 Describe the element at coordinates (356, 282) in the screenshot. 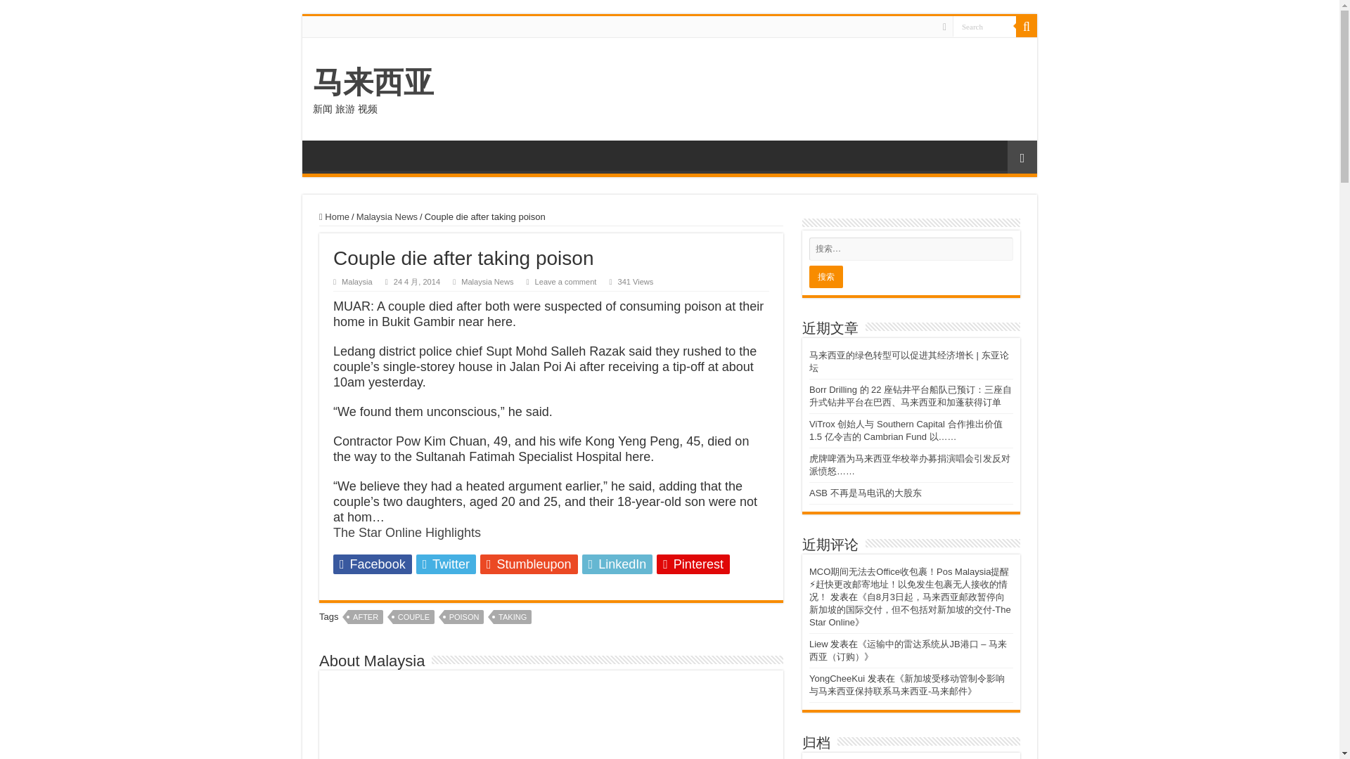

I see `Malaysia` at that location.